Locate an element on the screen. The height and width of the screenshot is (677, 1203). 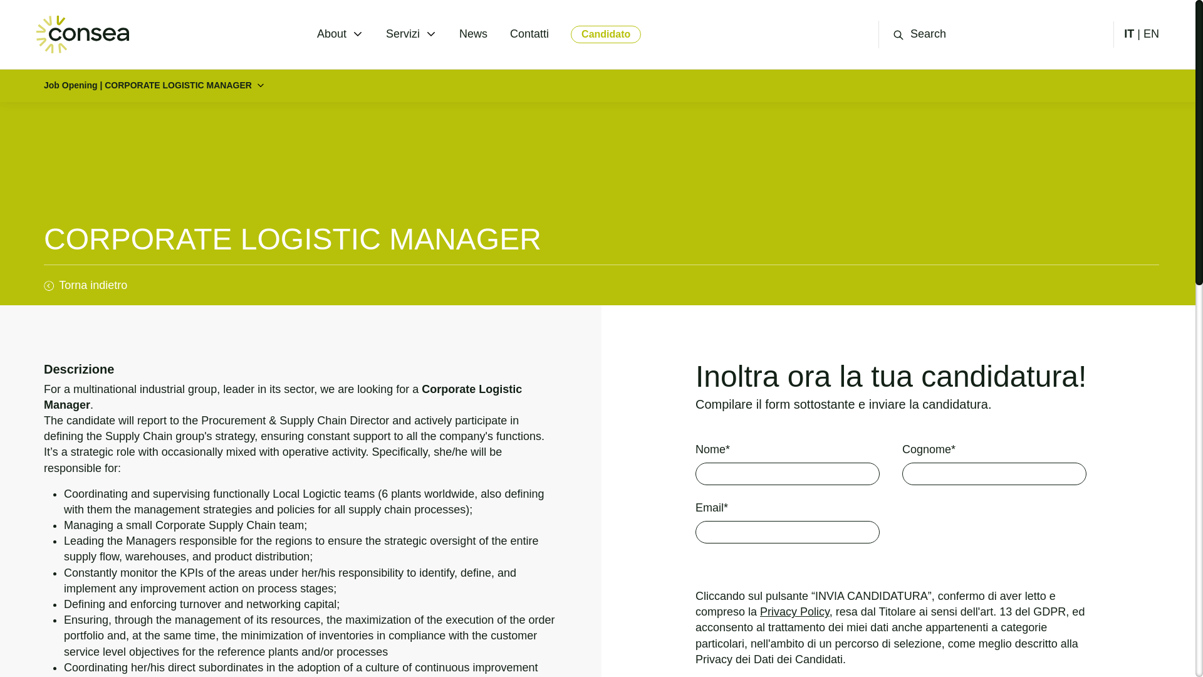
Candidato is located at coordinates (605, 34).